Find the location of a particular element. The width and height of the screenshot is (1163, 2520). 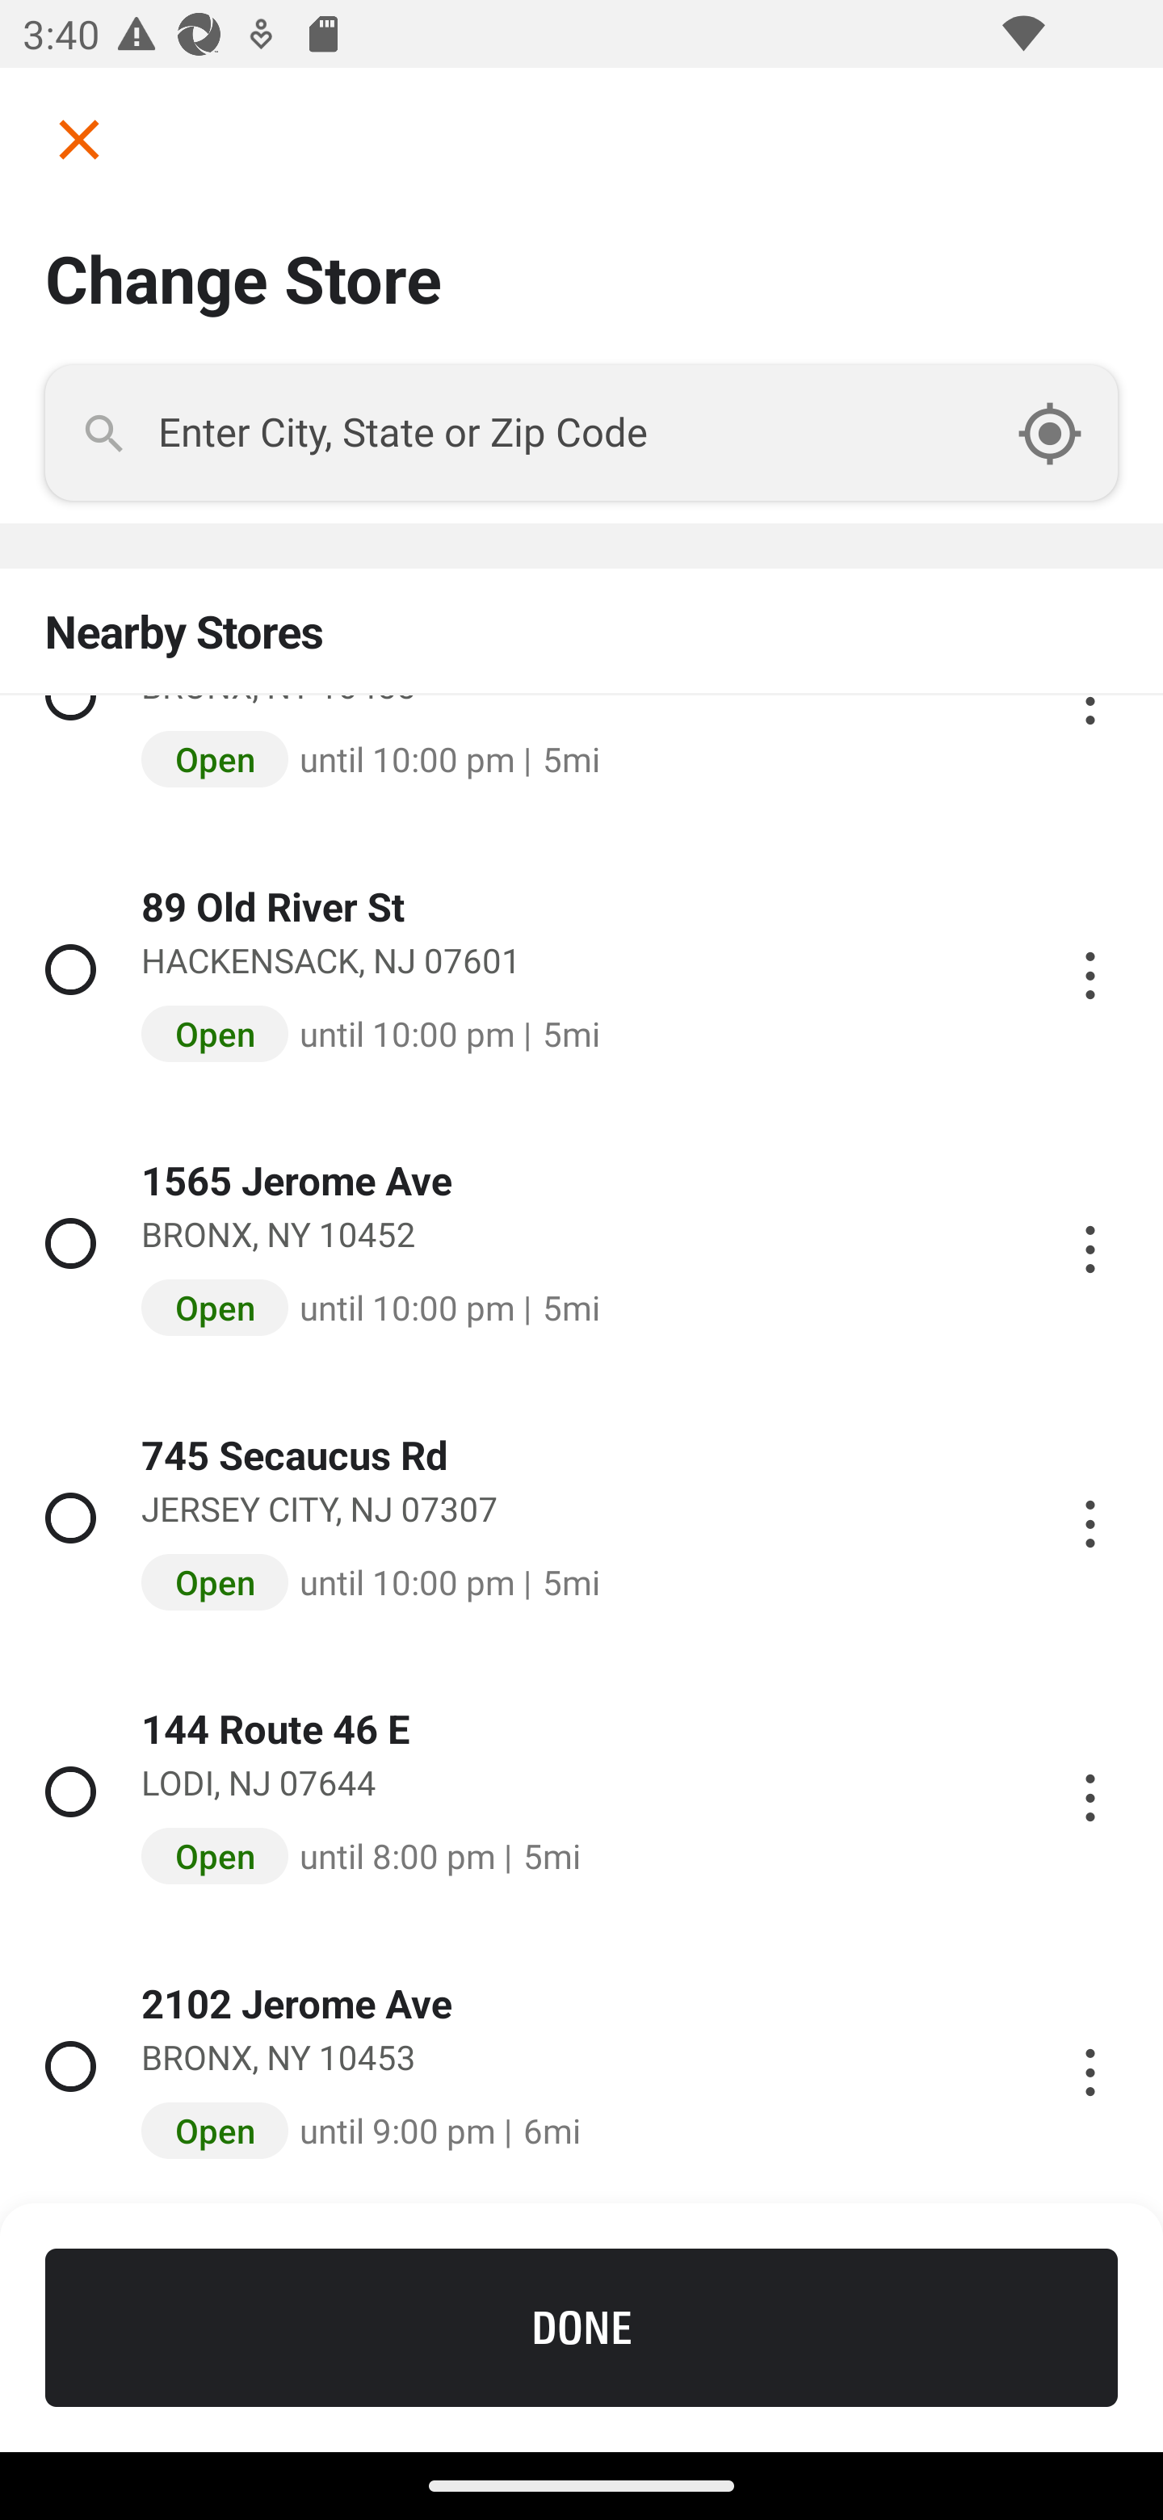

Enter City, State or Zip Code search-bar-input is located at coordinates (581, 433).